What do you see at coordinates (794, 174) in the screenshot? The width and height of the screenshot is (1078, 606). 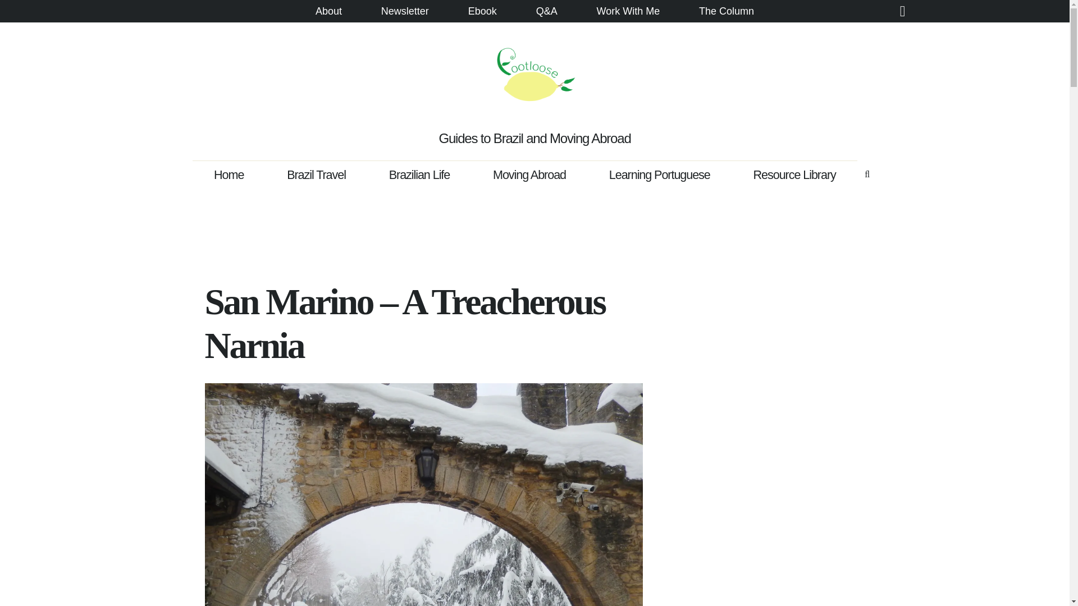 I see `Resource Library` at bounding box center [794, 174].